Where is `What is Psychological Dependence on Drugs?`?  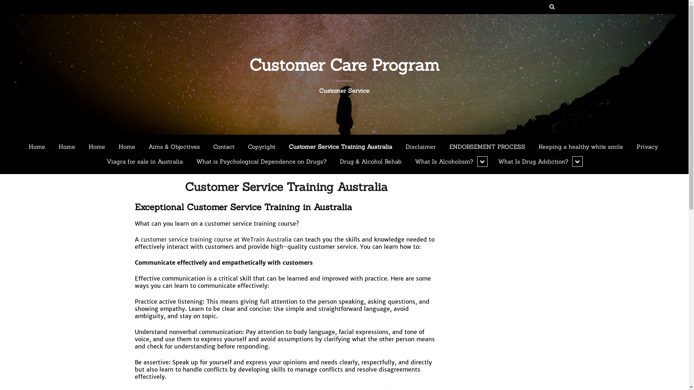
What is Psychological Dependence on Drugs? is located at coordinates (261, 162).